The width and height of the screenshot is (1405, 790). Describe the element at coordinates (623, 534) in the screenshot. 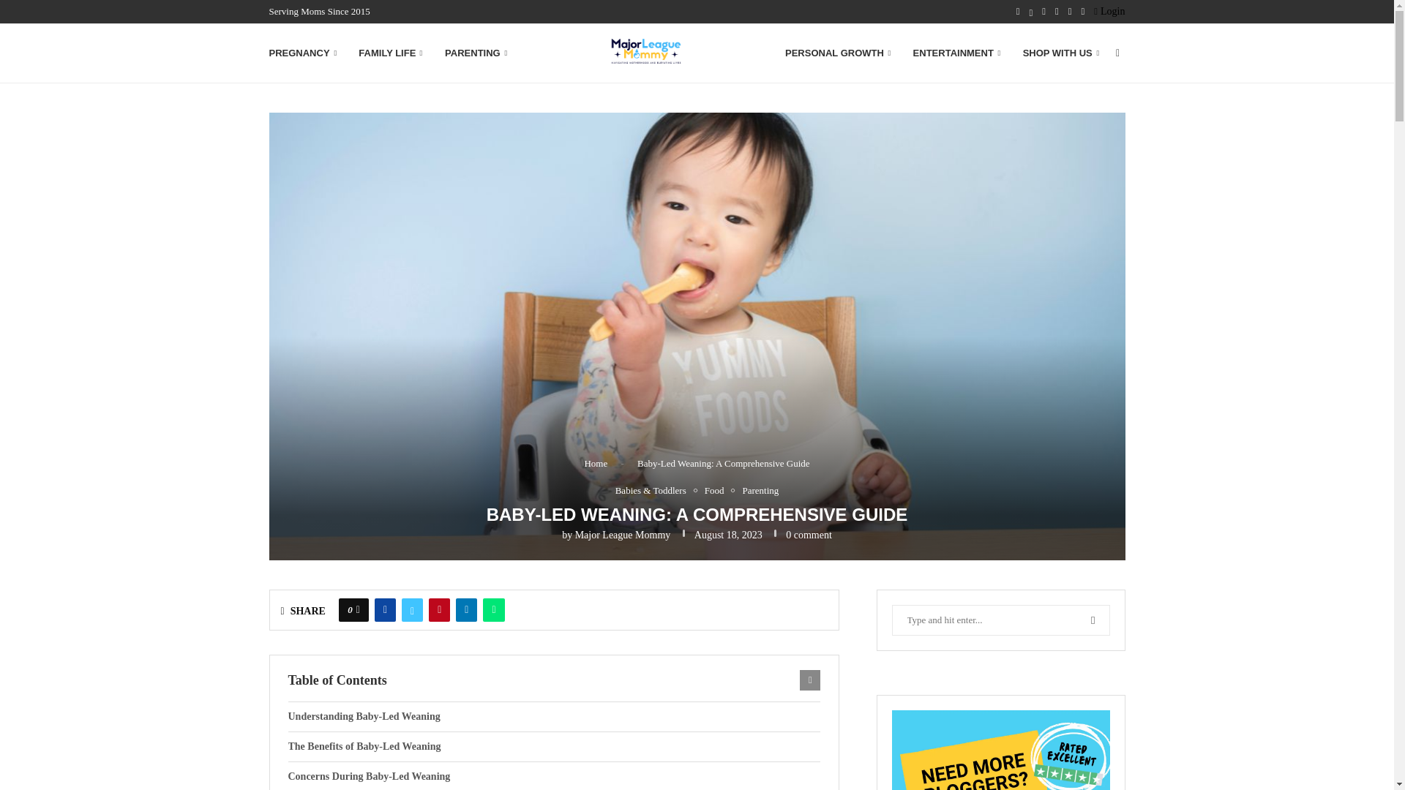

I see `Major League Mommy` at that location.